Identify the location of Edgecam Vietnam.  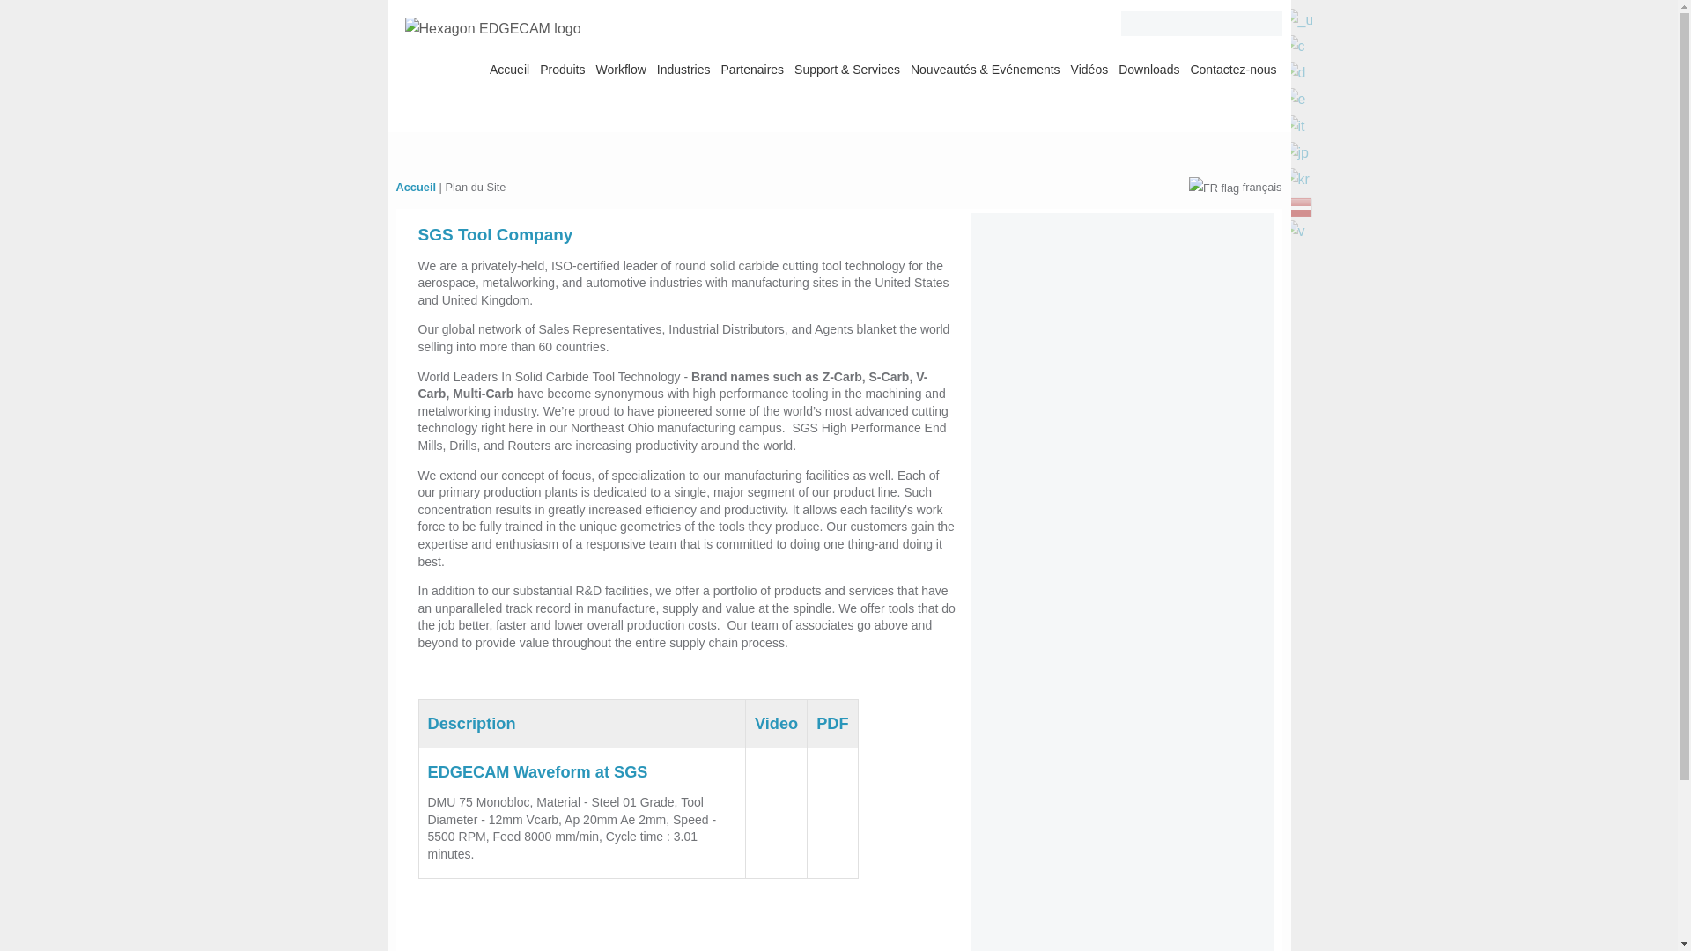
(621, 69).